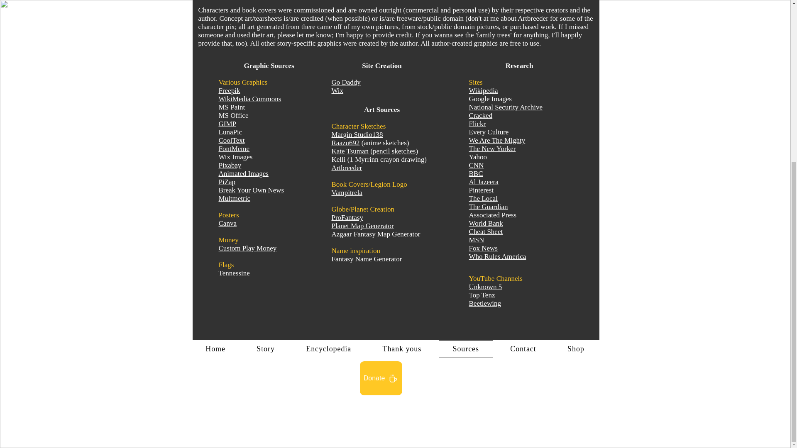  I want to click on Canva, so click(227, 223).